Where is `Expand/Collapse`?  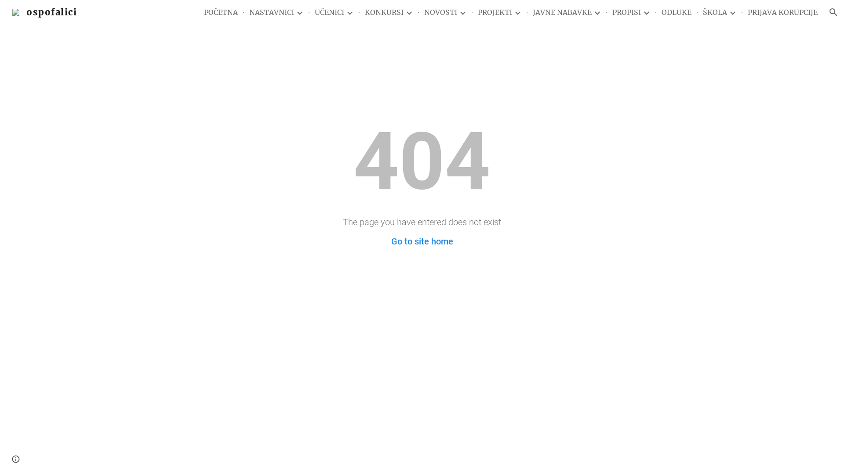
Expand/Collapse is located at coordinates (299, 12).